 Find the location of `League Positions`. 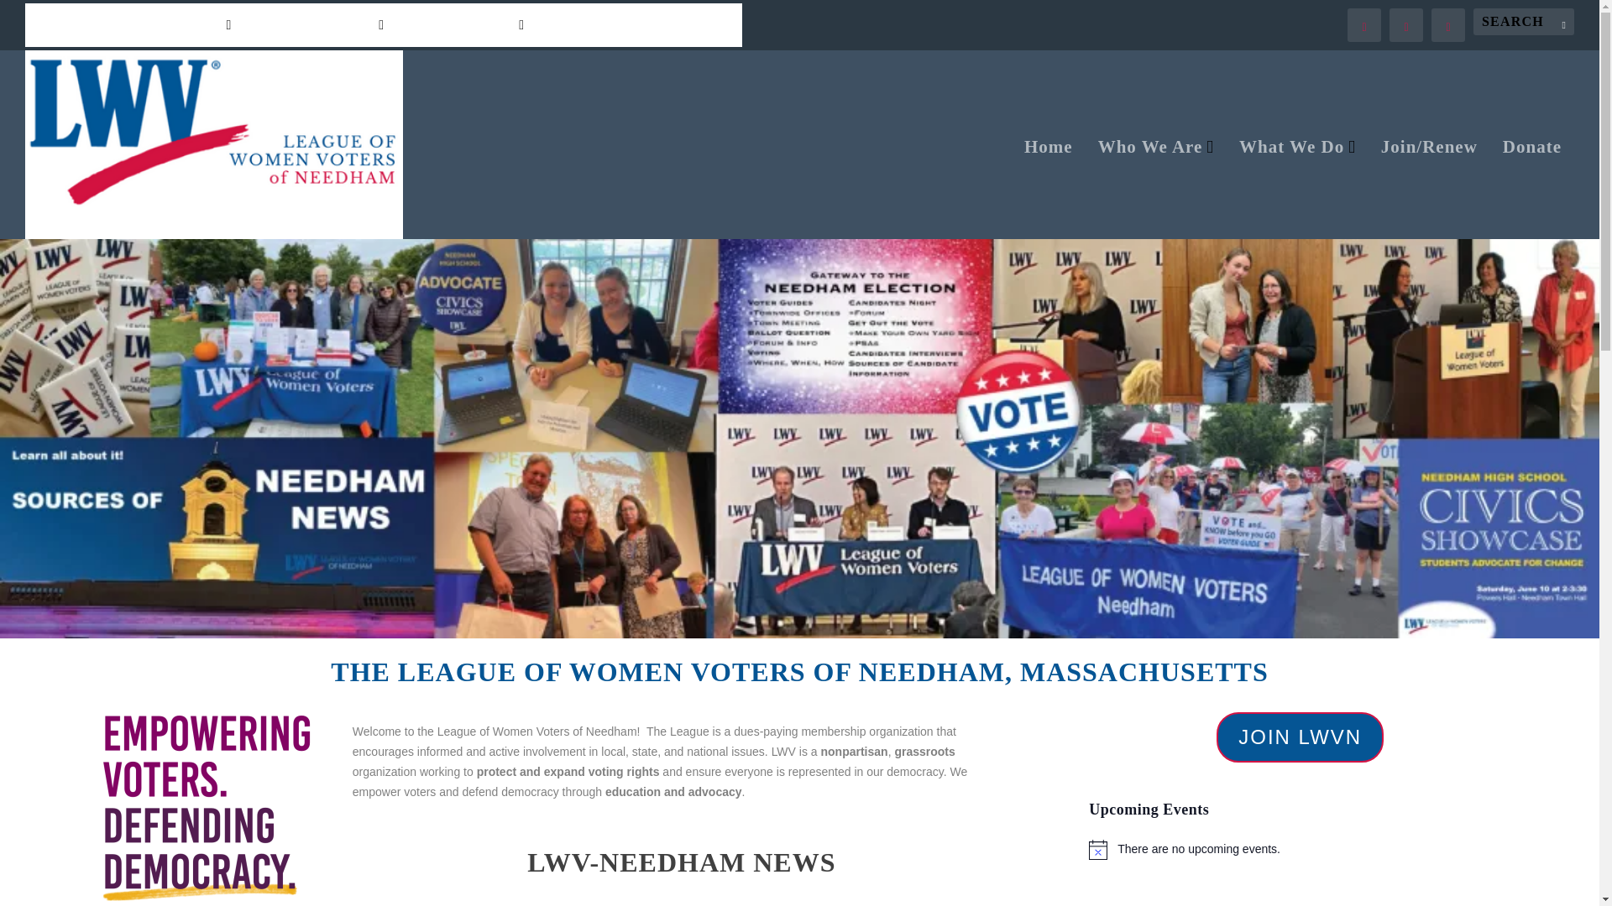

League Positions is located at coordinates (464, 25).